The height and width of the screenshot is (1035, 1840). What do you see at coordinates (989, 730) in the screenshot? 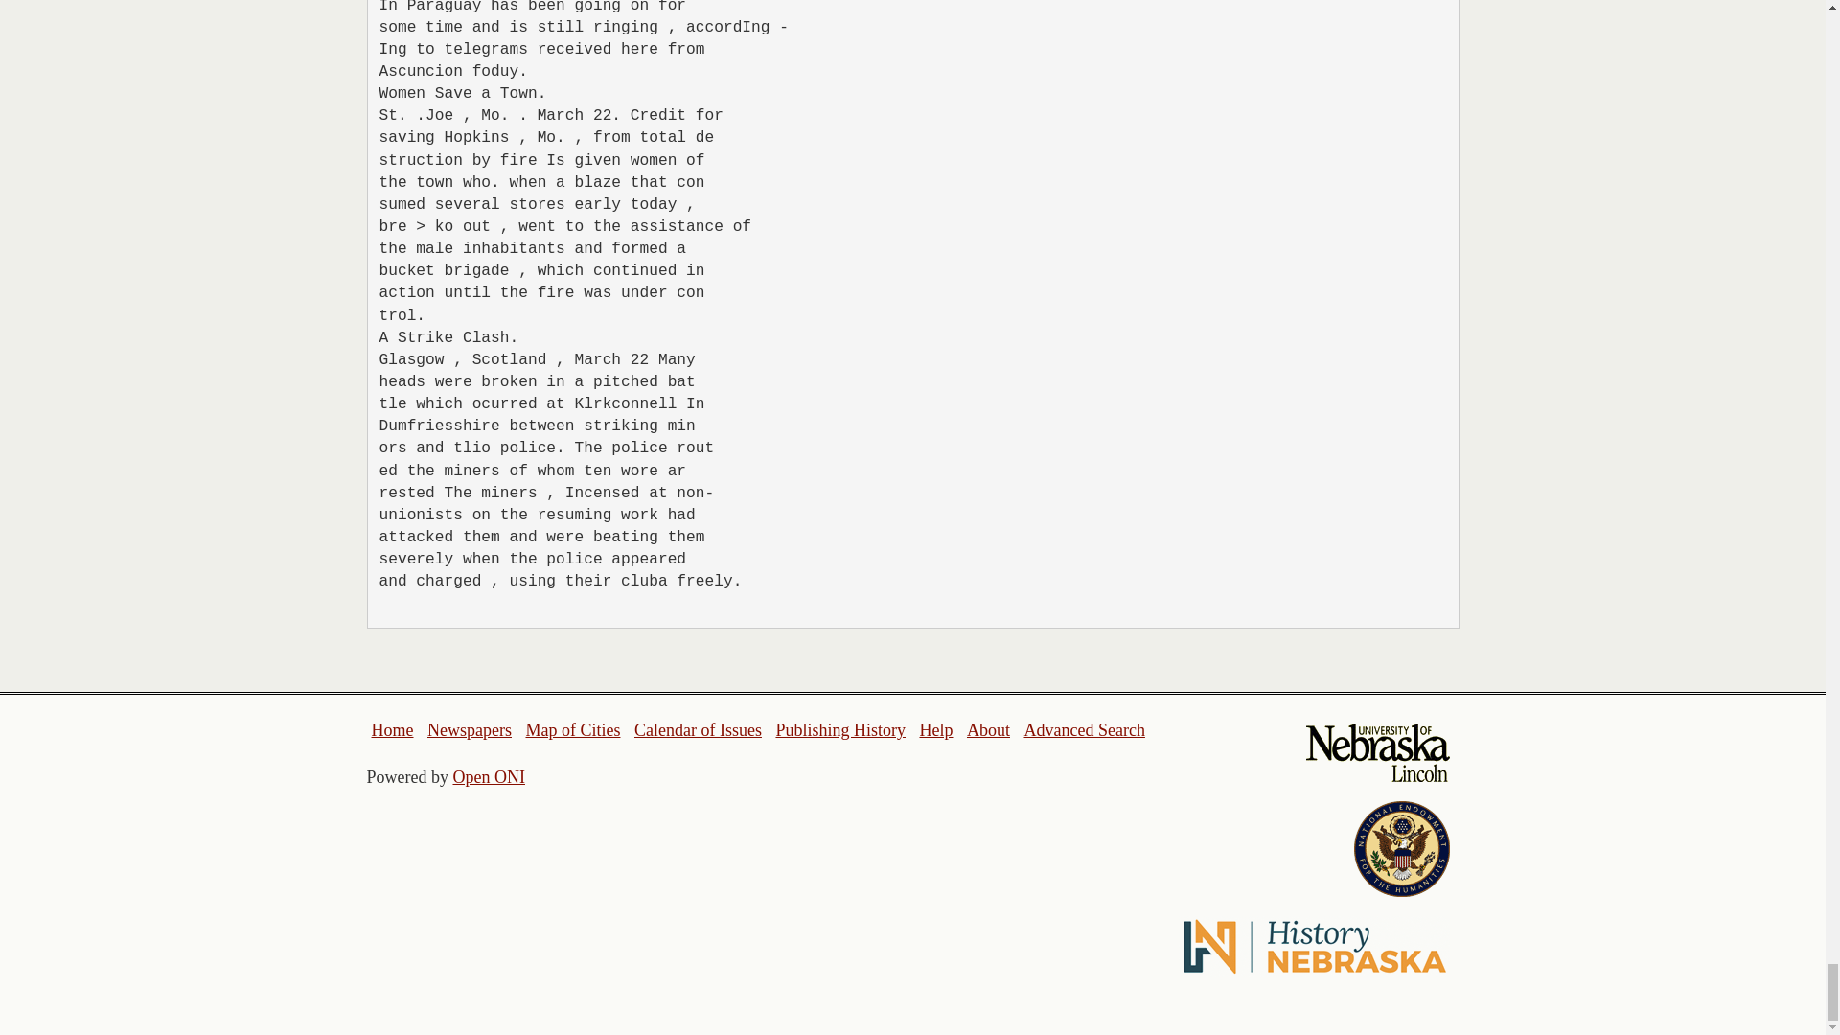
I see `About` at bounding box center [989, 730].